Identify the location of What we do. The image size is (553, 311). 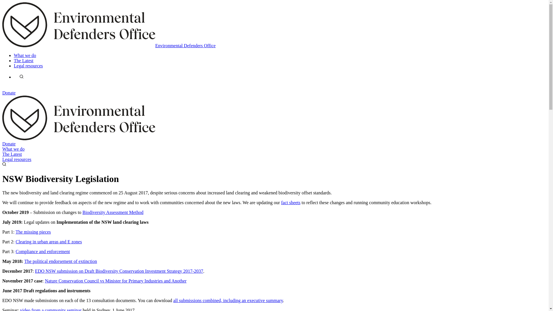
(25, 55).